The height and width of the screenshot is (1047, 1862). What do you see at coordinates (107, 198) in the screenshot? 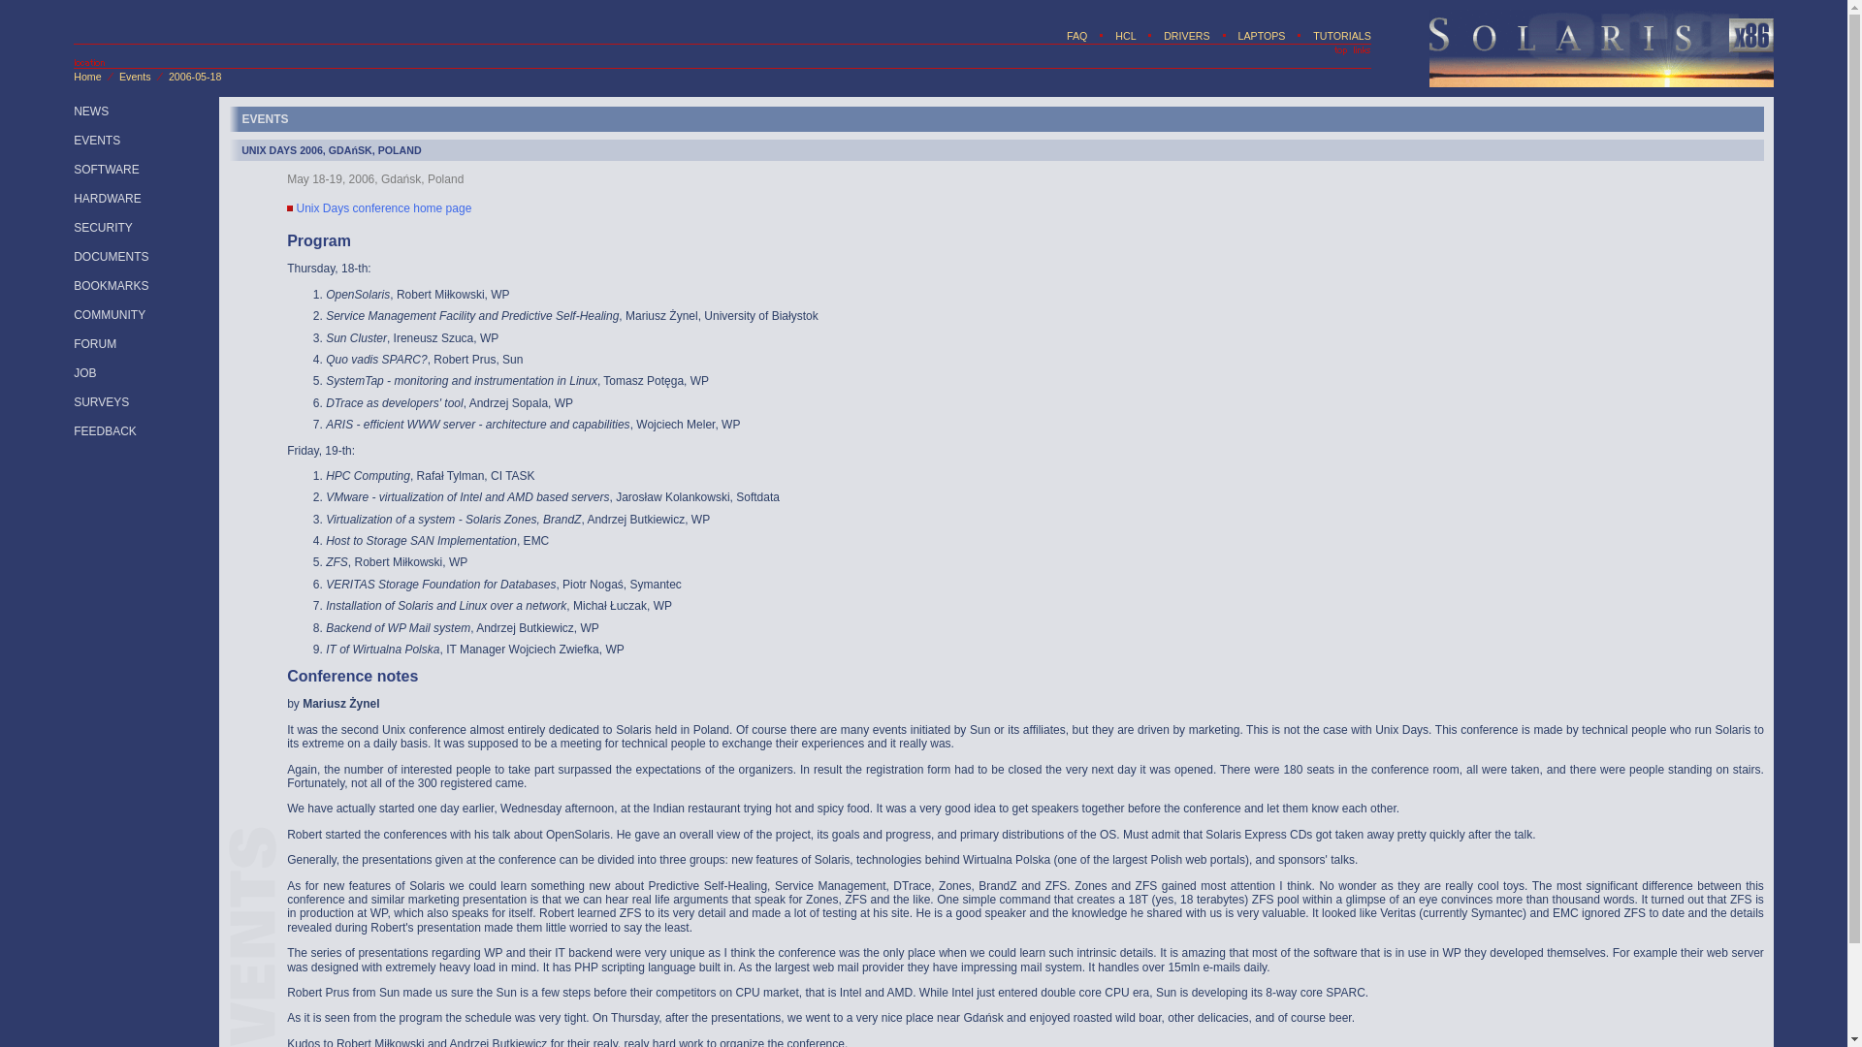
I see `HARDWARE` at bounding box center [107, 198].